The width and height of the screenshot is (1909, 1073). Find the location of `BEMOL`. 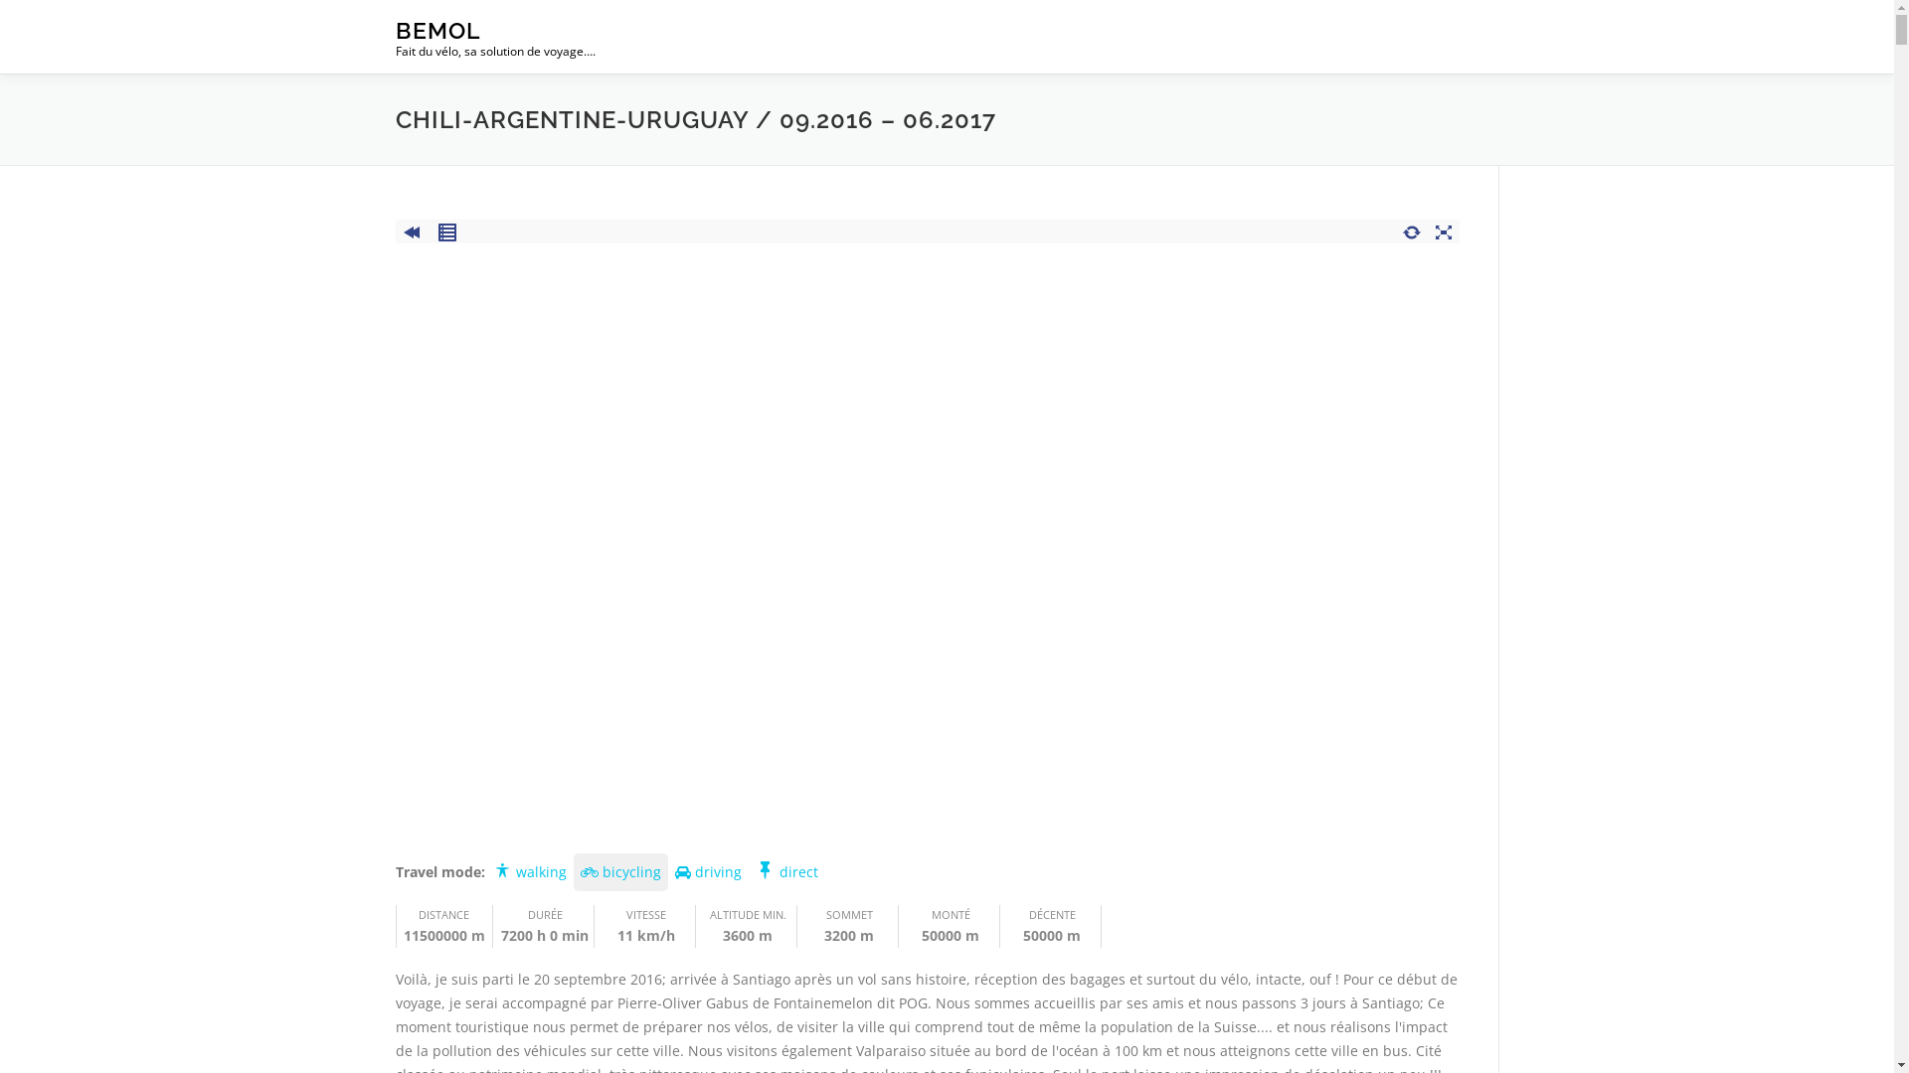

BEMOL is located at coordinates (437, 30).